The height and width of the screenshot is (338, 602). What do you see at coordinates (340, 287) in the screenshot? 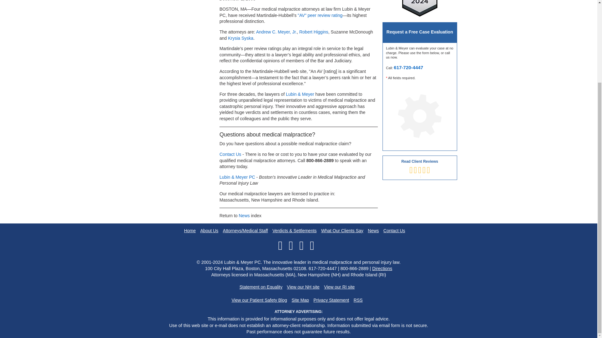
I see `RI Medical Malpractice Attorneys` at bounding box center [340, 287].